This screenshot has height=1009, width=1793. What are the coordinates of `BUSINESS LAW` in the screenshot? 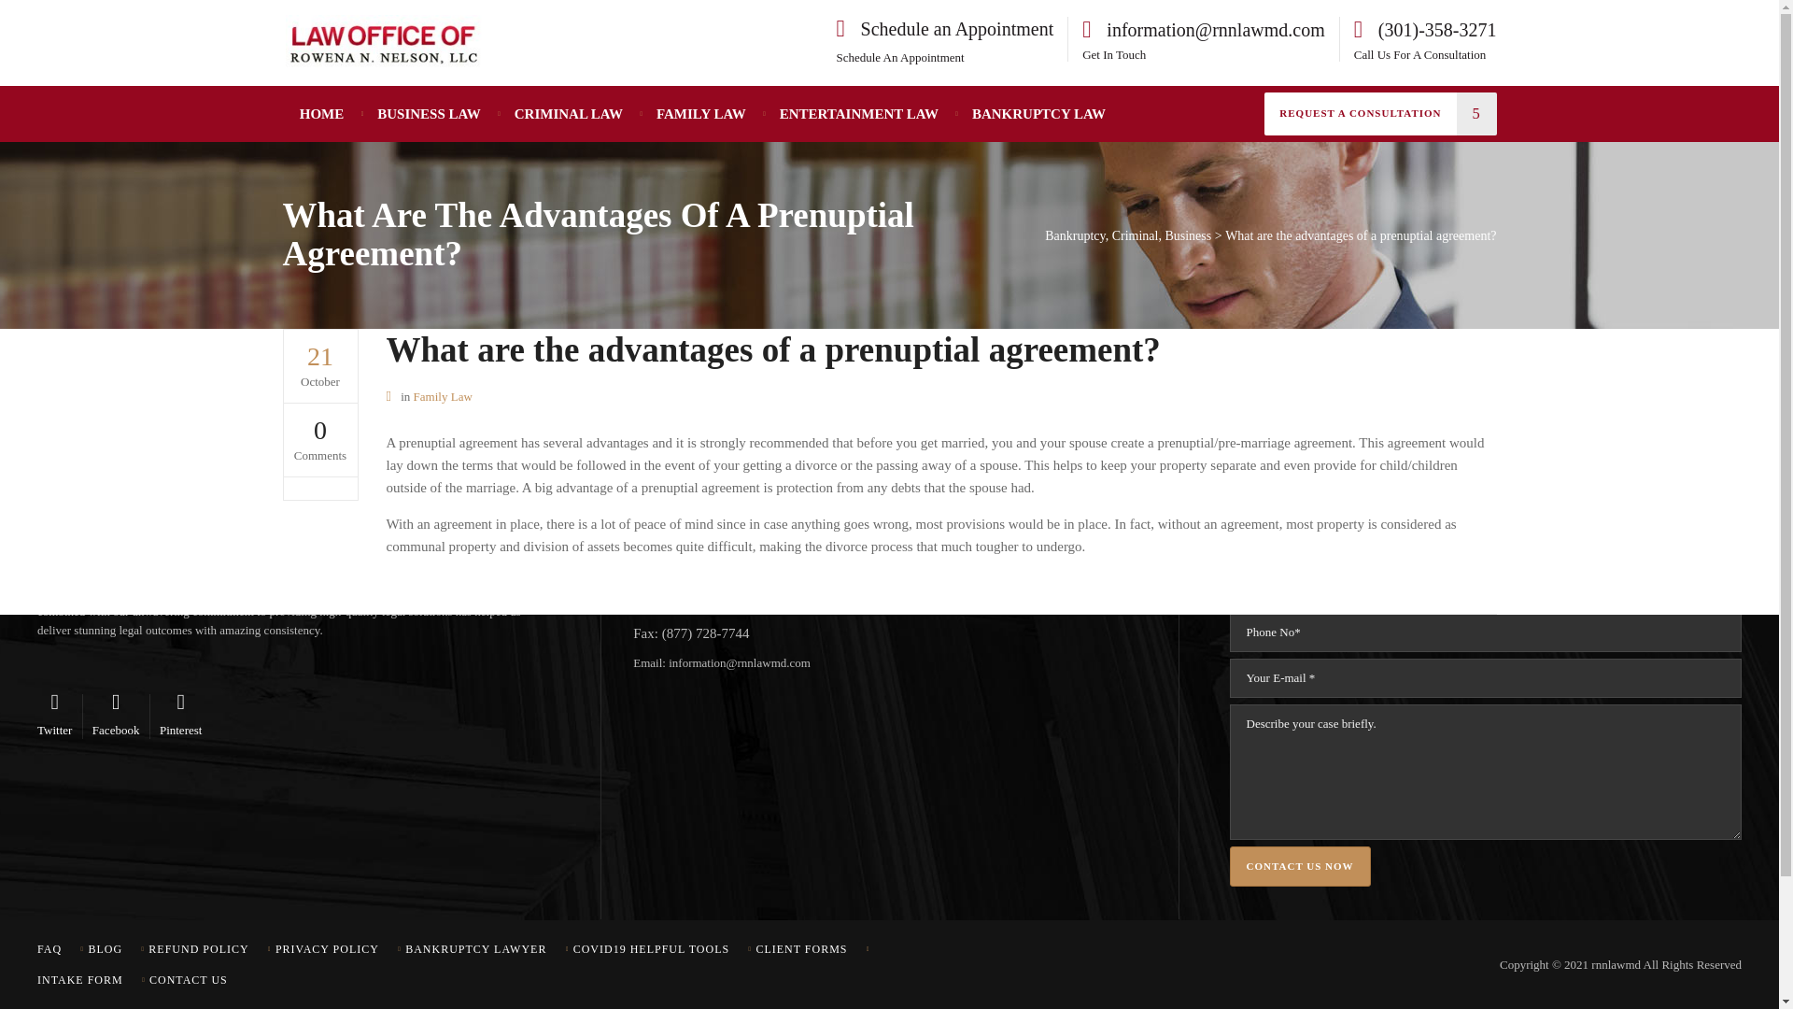 It's located at (428, 114).